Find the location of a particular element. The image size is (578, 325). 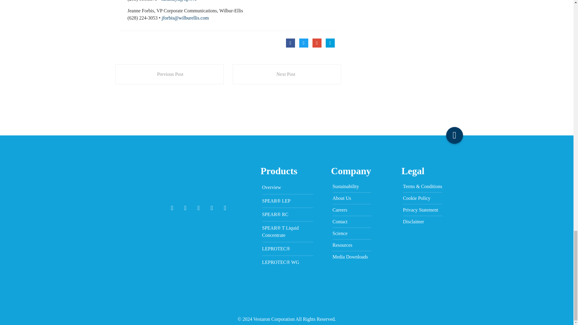

twitter is located at coordinates (185, 208).